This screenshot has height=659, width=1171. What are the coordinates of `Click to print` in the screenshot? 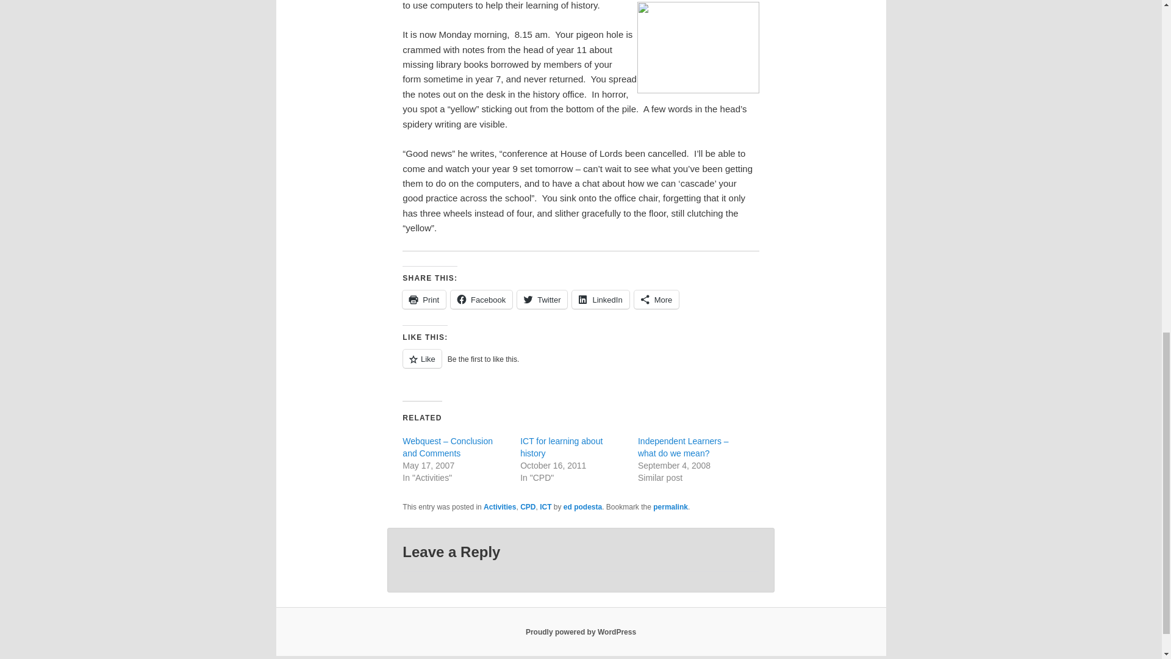 It's located at (424, 300).